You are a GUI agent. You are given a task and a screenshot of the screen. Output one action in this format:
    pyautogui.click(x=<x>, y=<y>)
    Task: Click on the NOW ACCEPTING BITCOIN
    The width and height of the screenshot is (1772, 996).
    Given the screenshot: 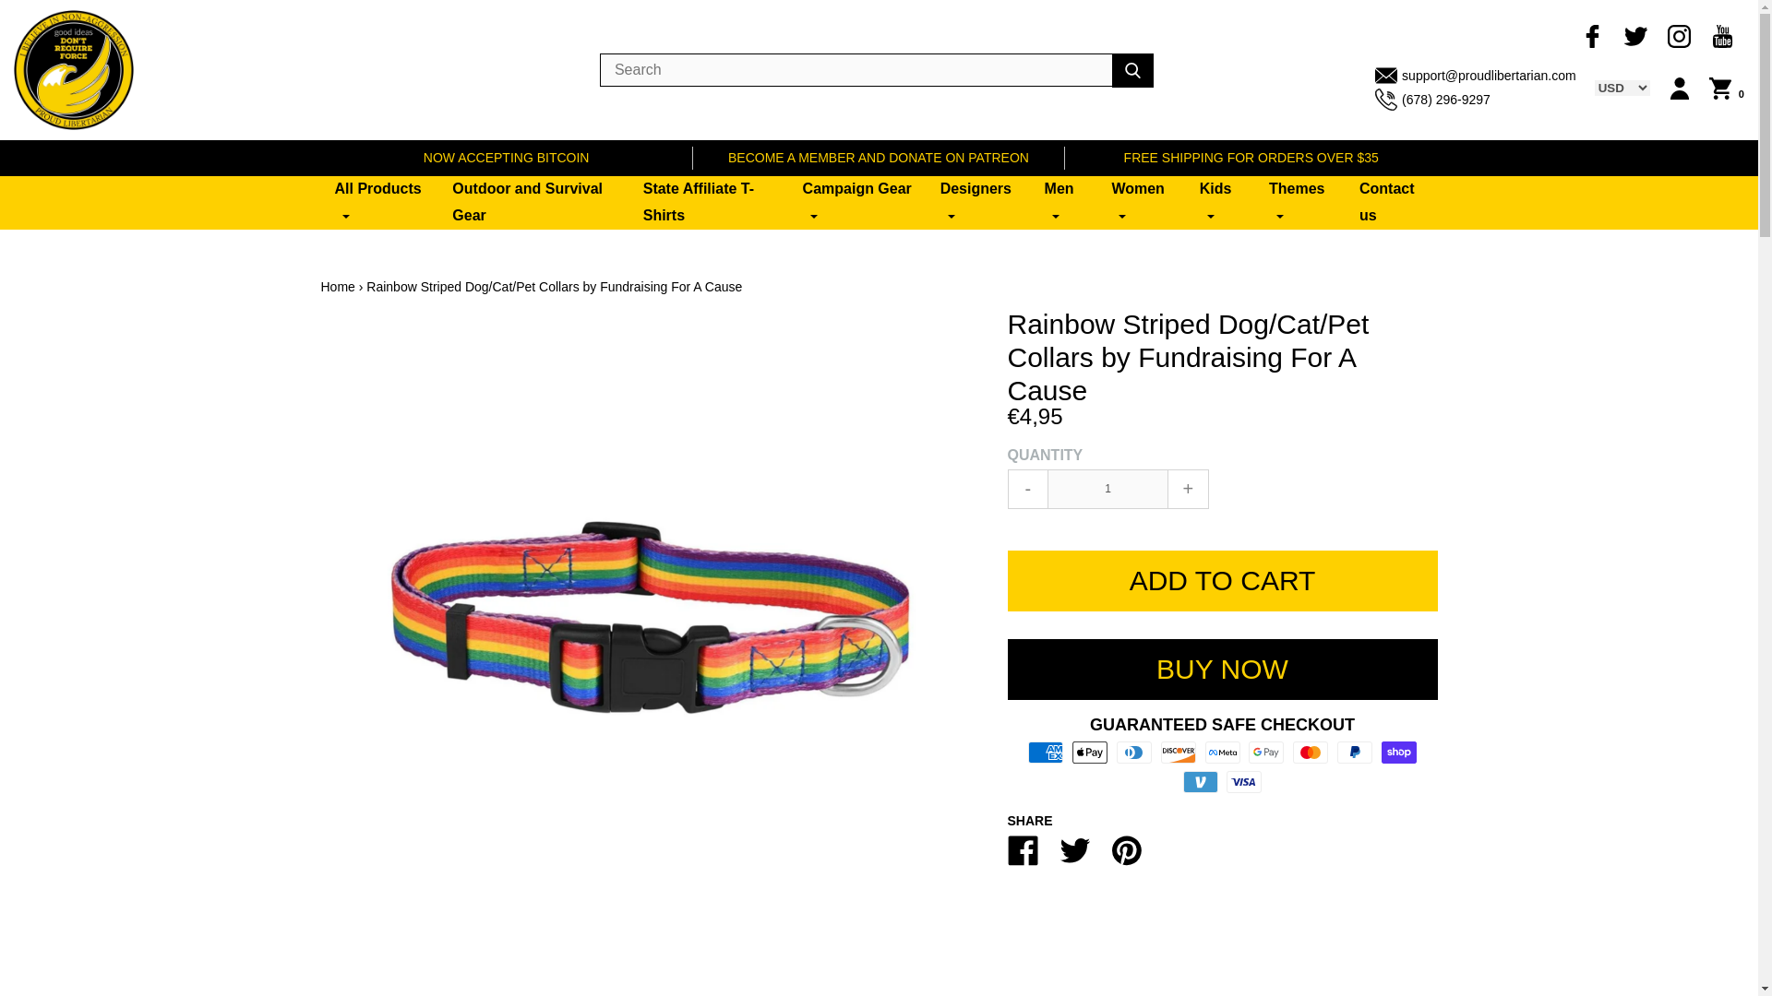 What is the action you would take?
    pyautogui.click(x=506, y=157)
    